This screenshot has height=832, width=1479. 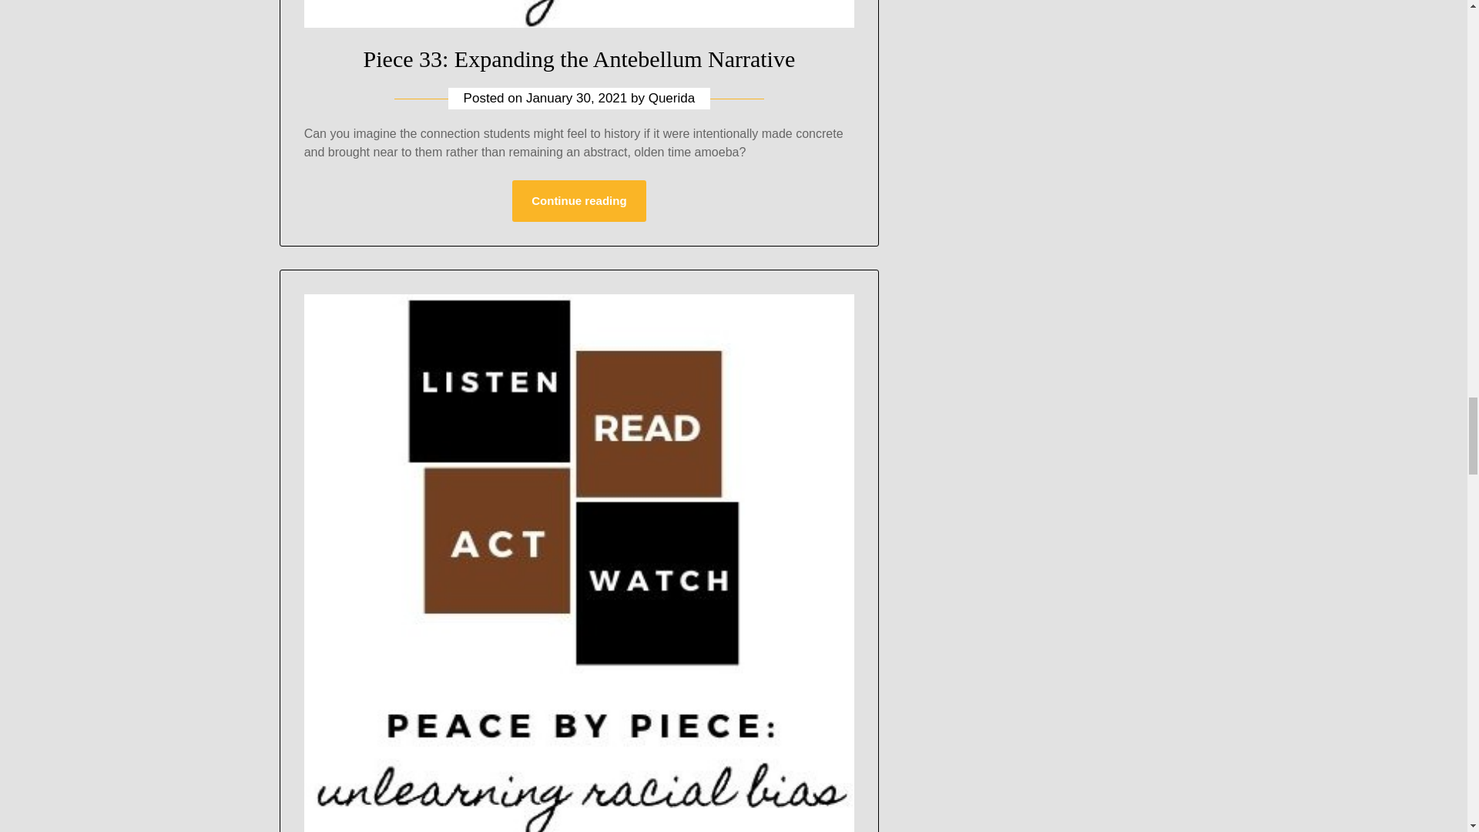 I want to click on Querida, so click(x=672, y=98).